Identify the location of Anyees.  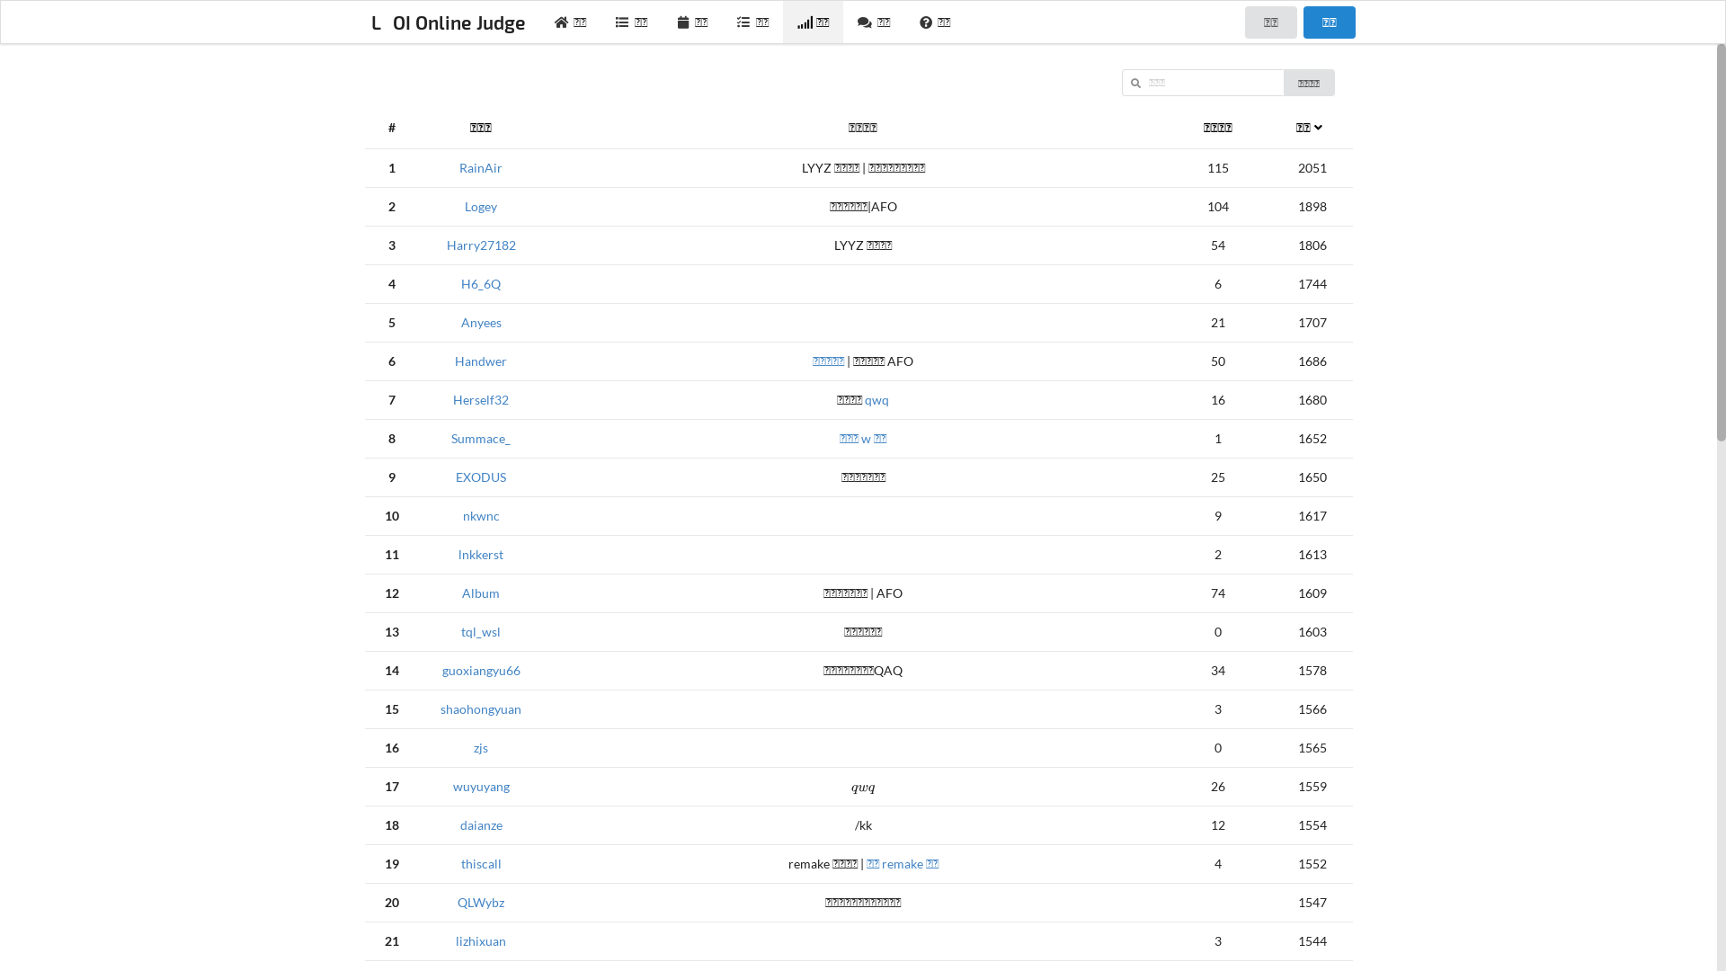
(480, 322).